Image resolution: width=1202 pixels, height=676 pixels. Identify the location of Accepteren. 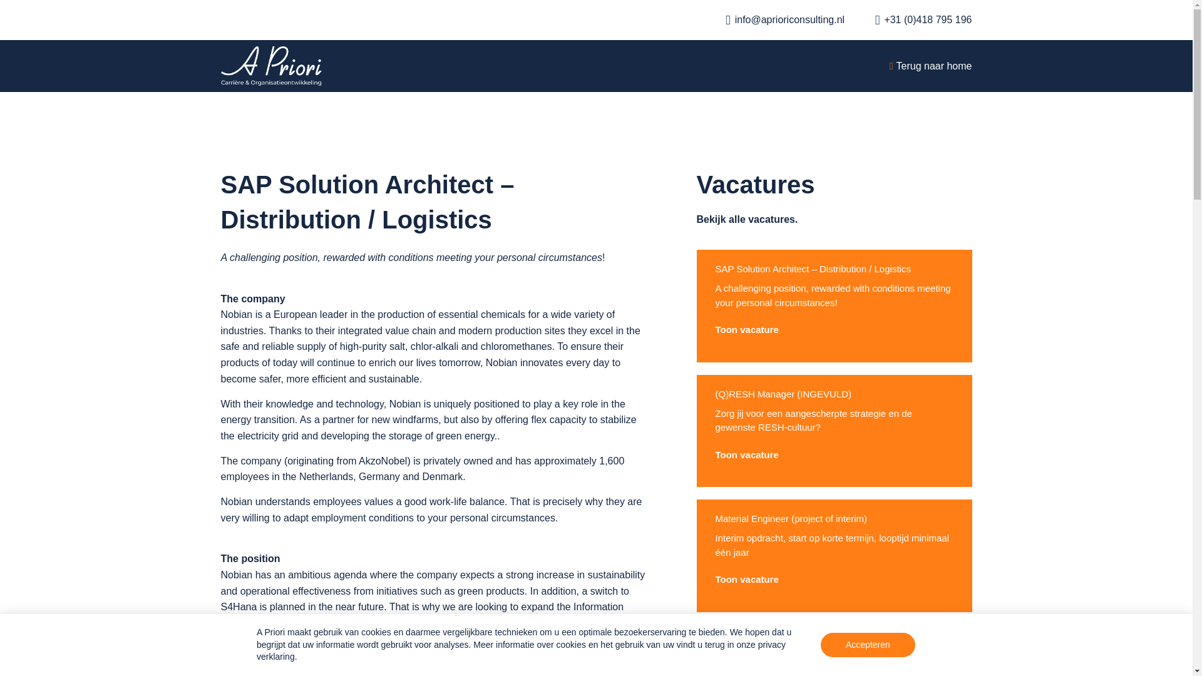
(868, 645).